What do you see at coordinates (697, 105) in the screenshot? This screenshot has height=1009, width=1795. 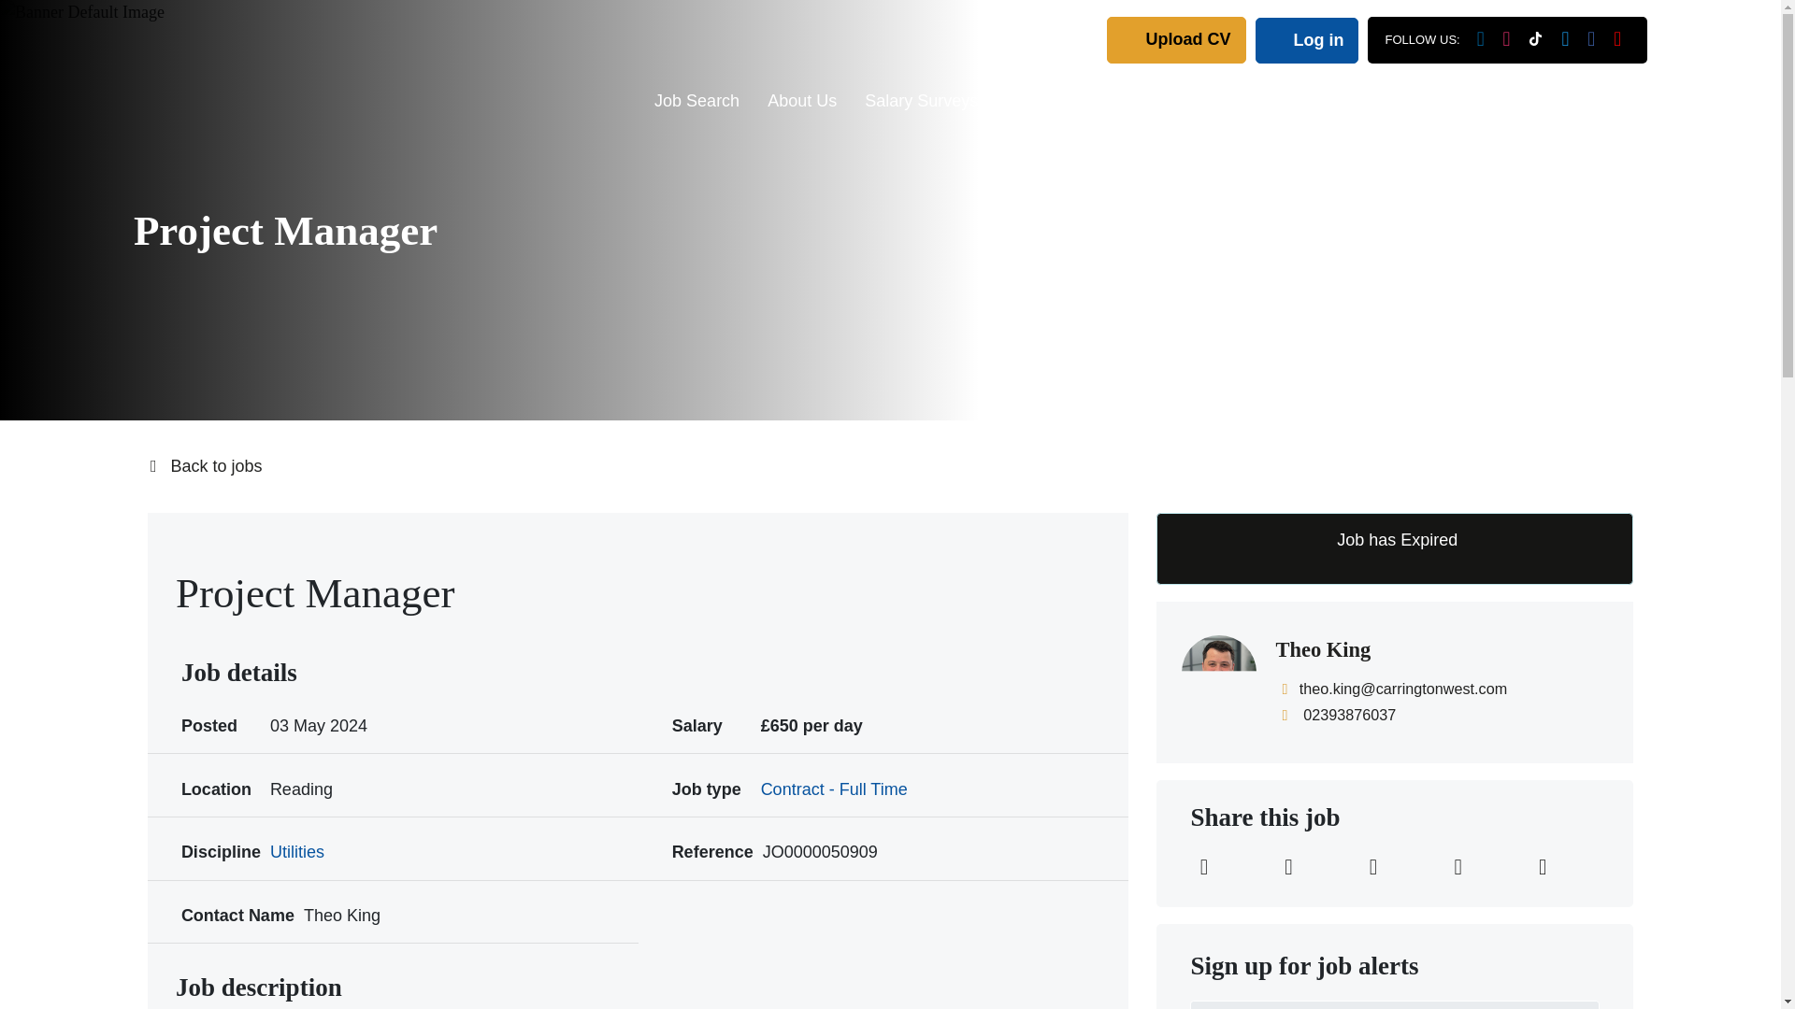 I see `Job Search` at bounding box center [697, 105].